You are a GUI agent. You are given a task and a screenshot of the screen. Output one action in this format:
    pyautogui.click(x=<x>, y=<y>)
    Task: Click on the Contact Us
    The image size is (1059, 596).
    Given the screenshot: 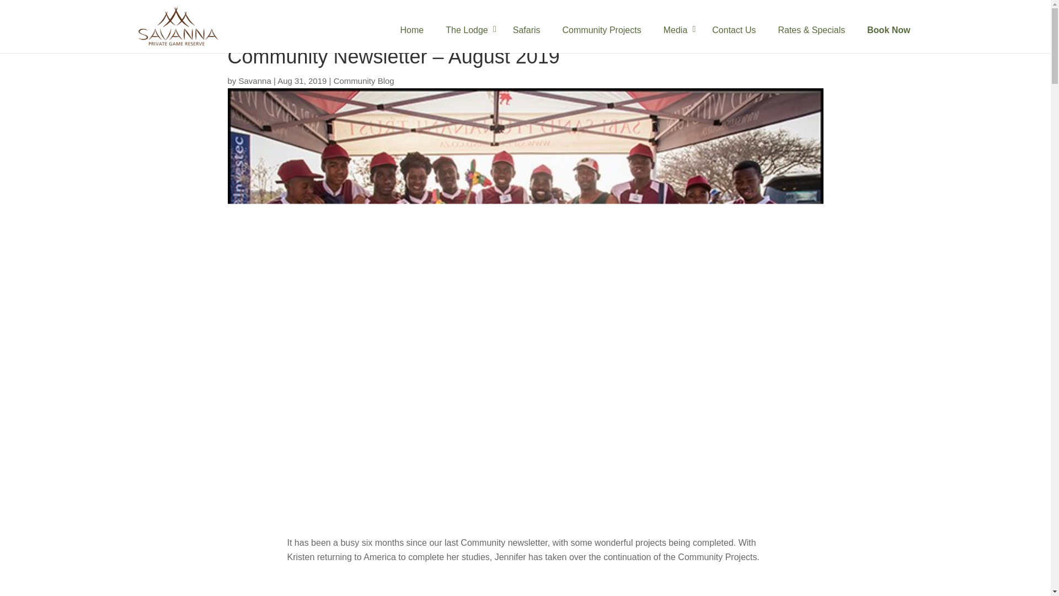 What is the action you would take?
    pyautogui.click(x=734, y=35)
    